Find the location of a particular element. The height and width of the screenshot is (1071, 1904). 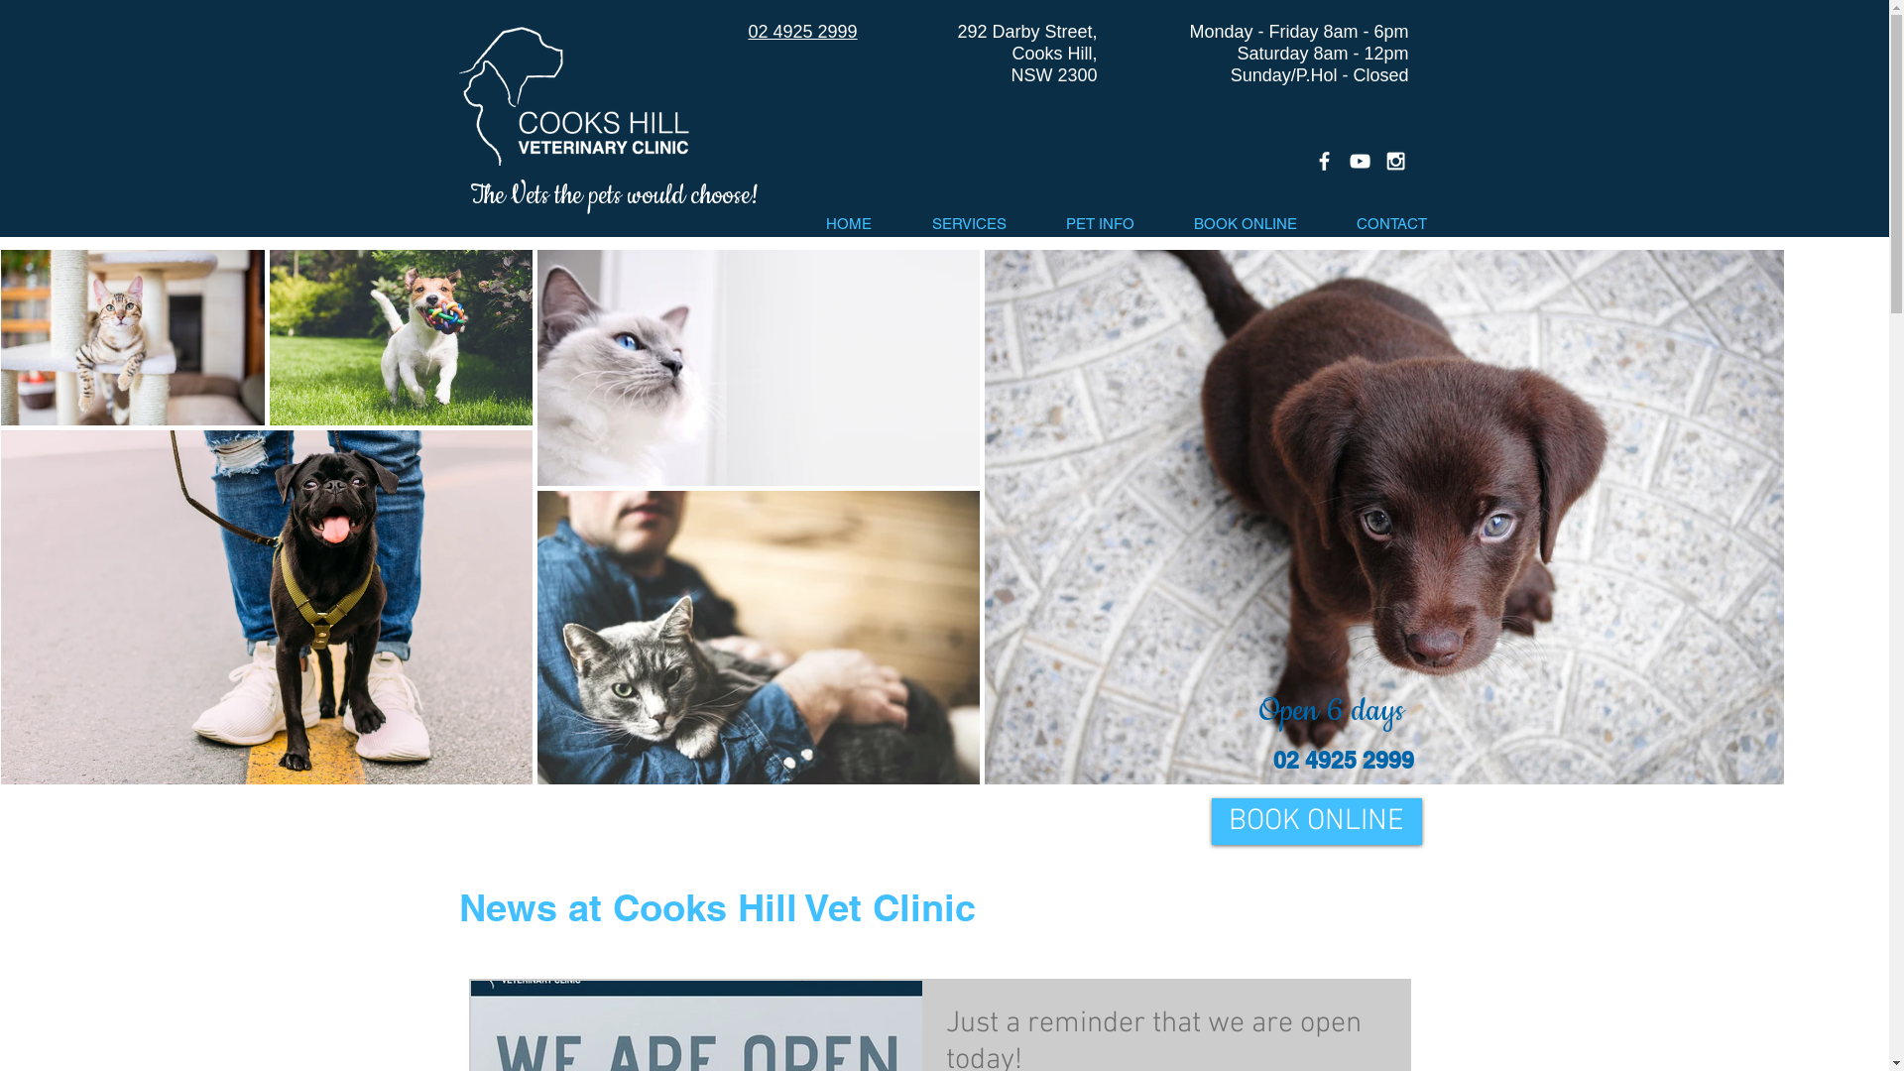

02 4925 2999 is located at coordinates (802, 34).